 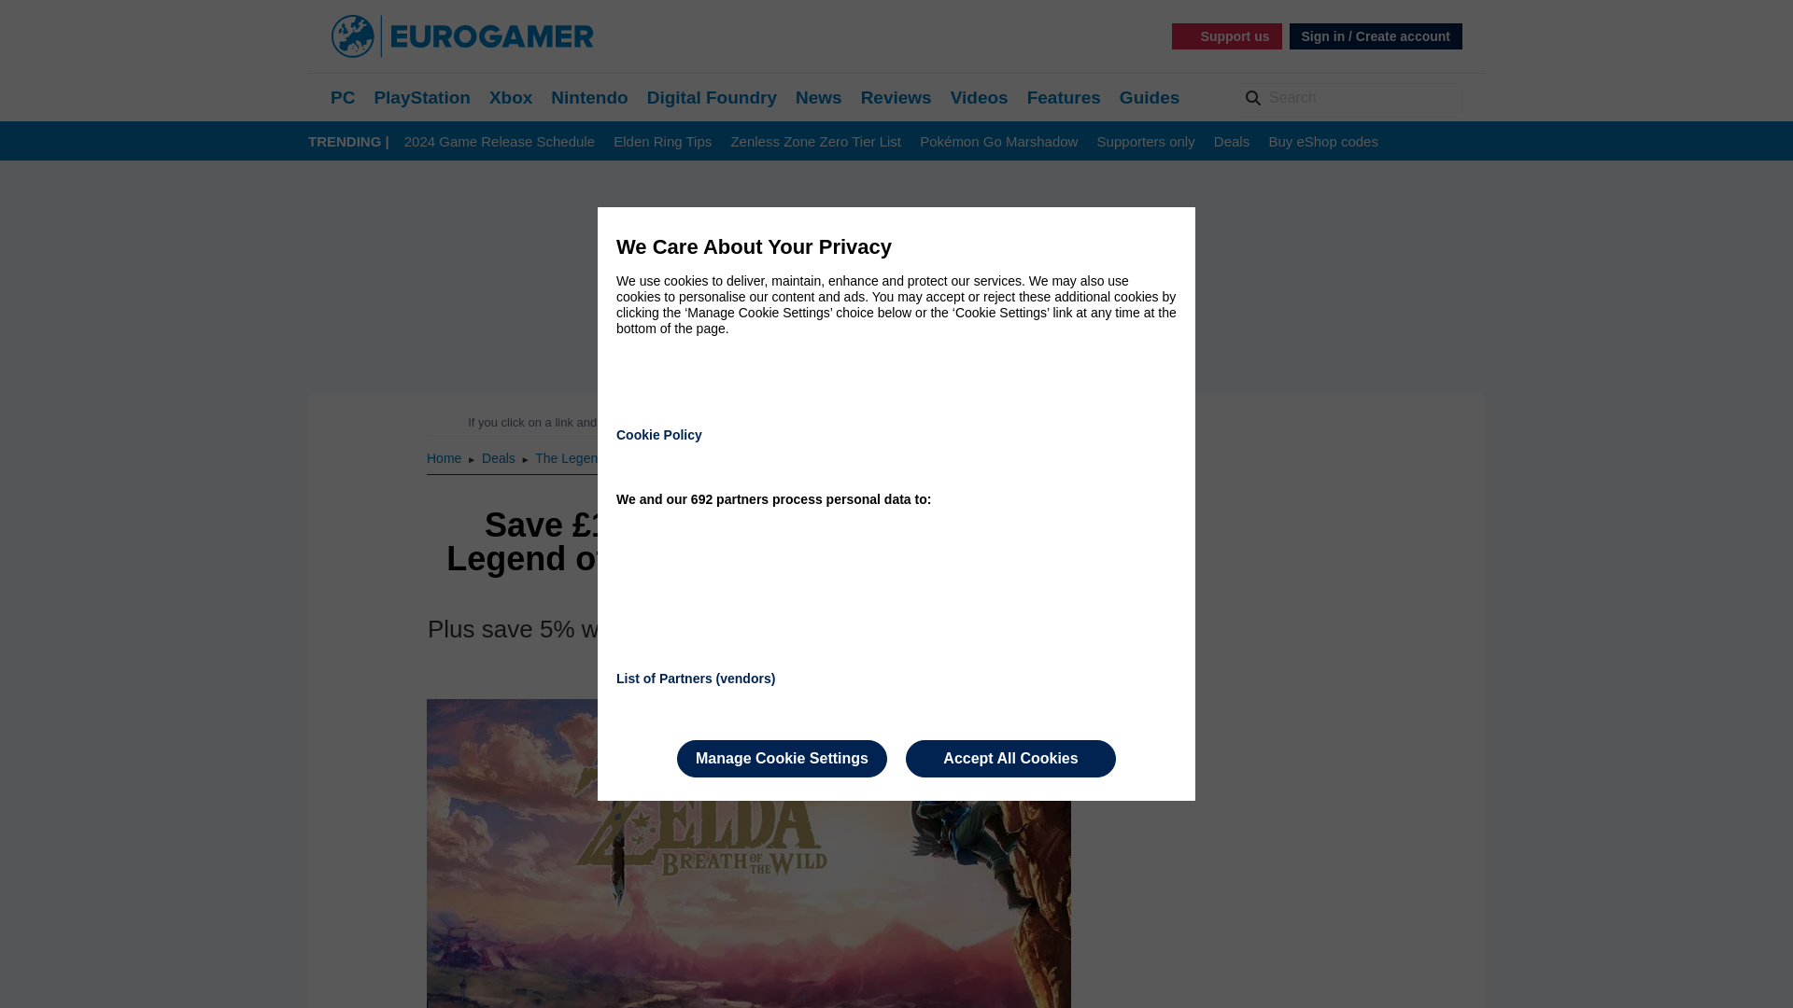 I want to click on Home, so click(x=445, y=457).